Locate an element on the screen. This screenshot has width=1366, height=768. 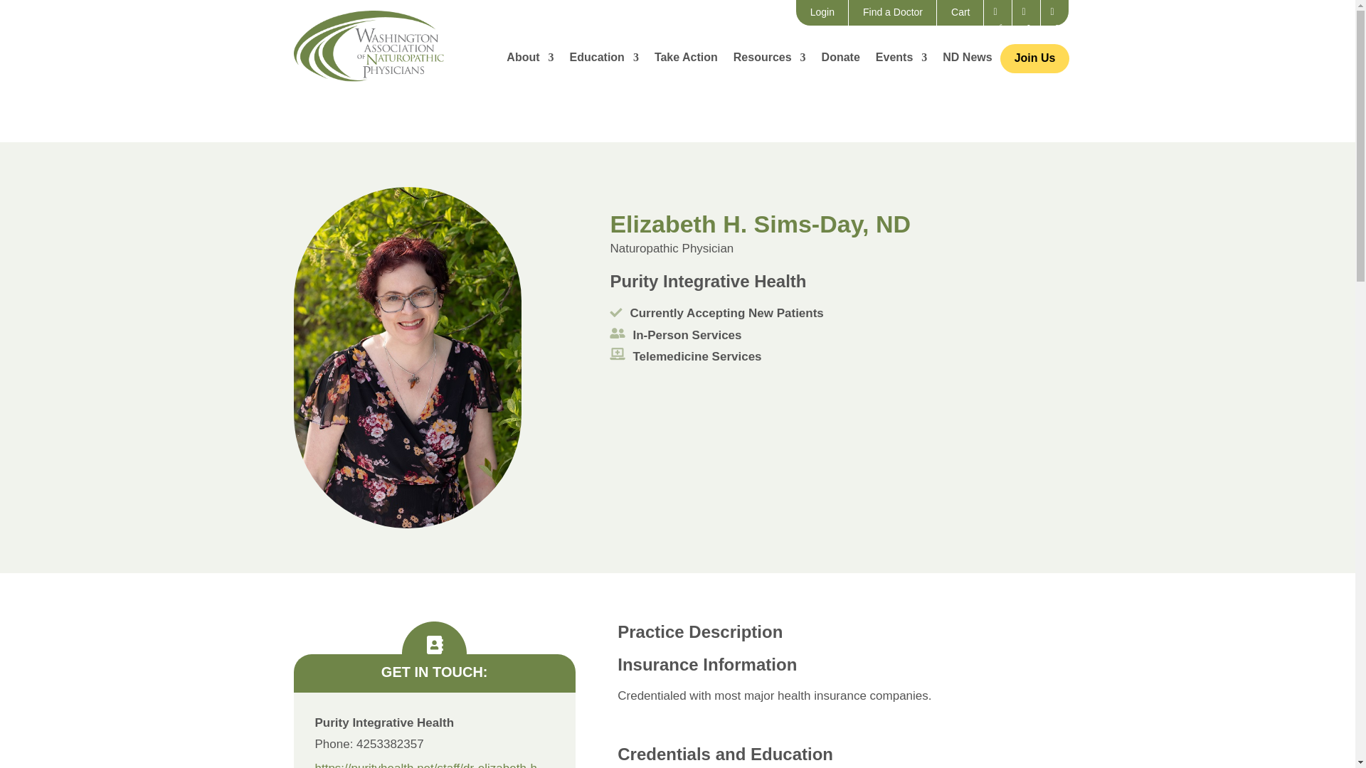
Login is located at coordinates (822, 13).